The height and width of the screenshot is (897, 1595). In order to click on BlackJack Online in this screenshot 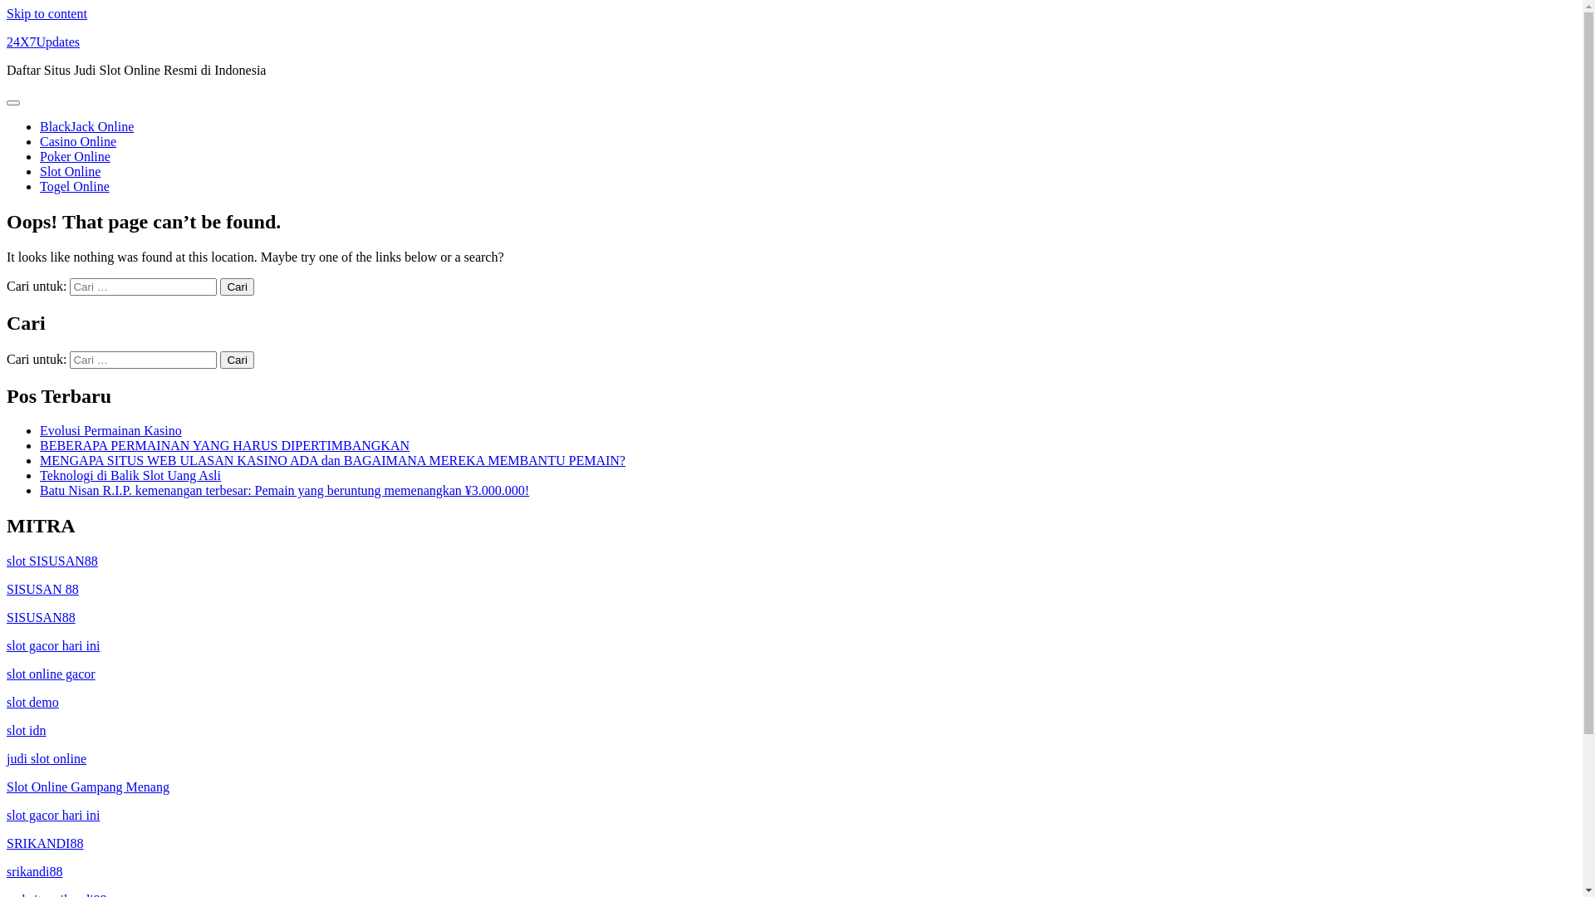, I will do `click(86, 126)`.